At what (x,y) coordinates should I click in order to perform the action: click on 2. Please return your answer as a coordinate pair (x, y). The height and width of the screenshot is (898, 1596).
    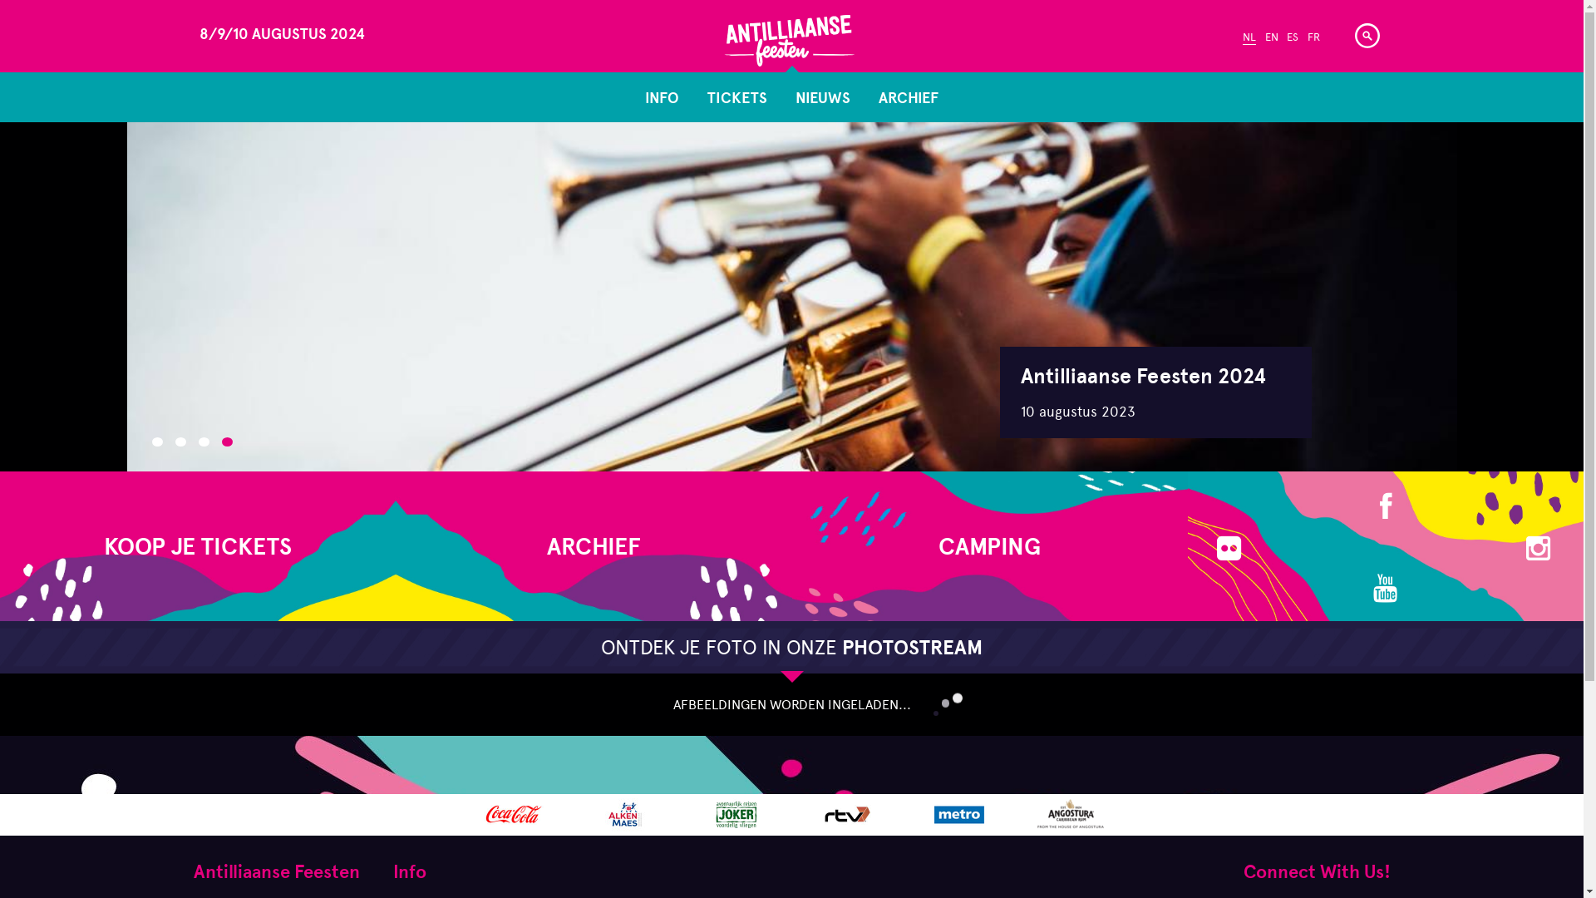
    Looking at the image, I should click on (180, 442).